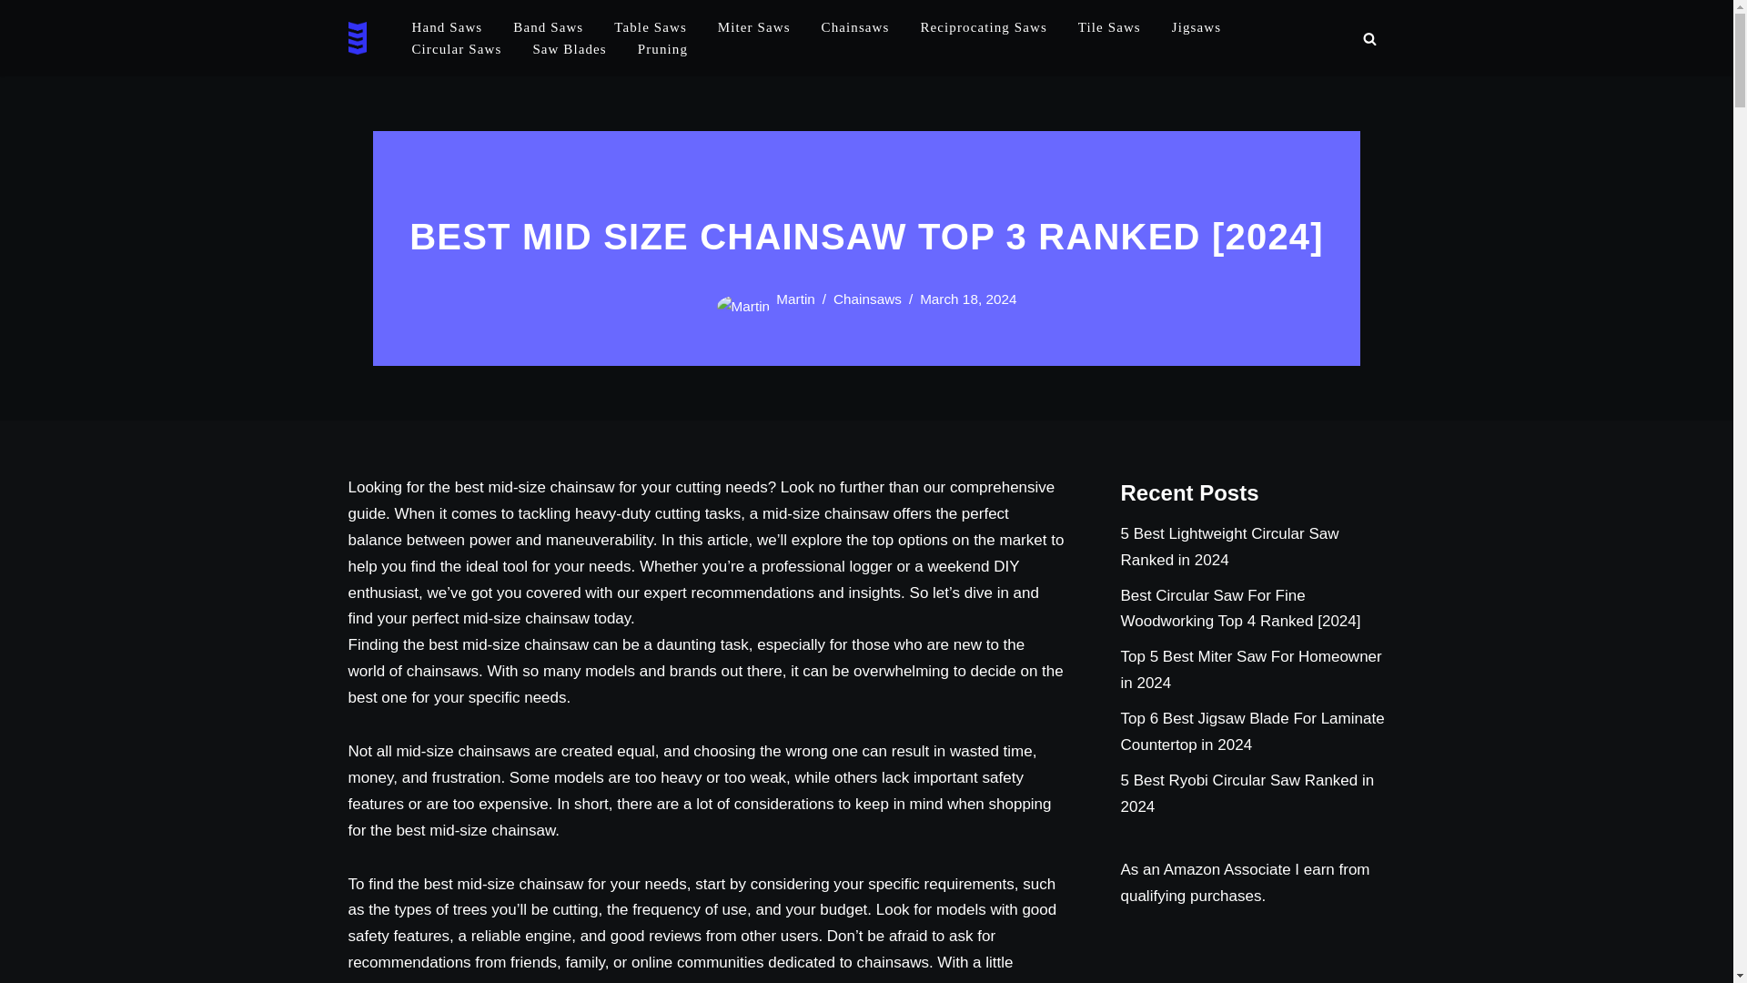  I want to click on Miter Saws, so click(754, 27).